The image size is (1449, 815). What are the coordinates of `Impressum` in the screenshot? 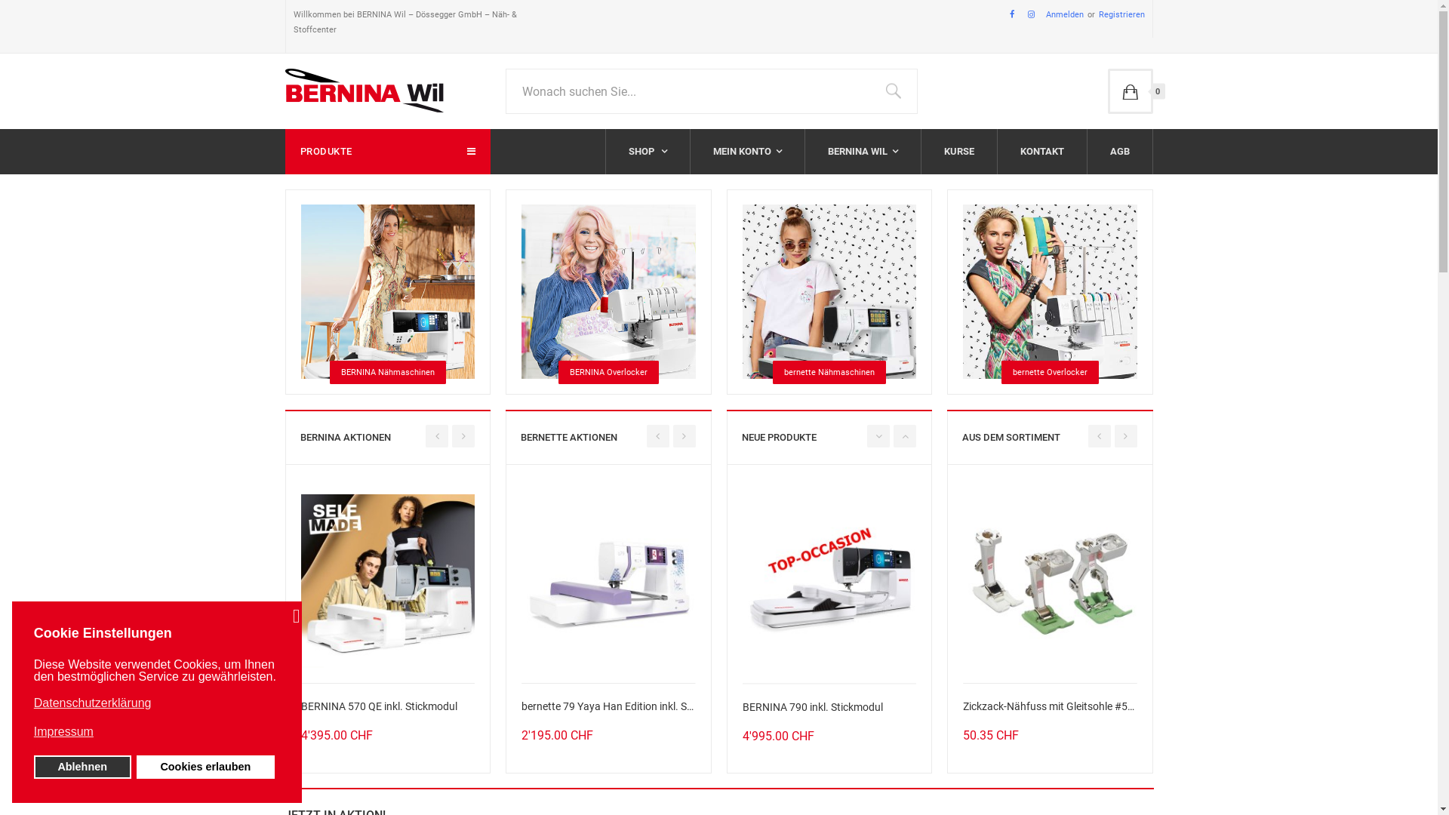 It's located at (155, 732).